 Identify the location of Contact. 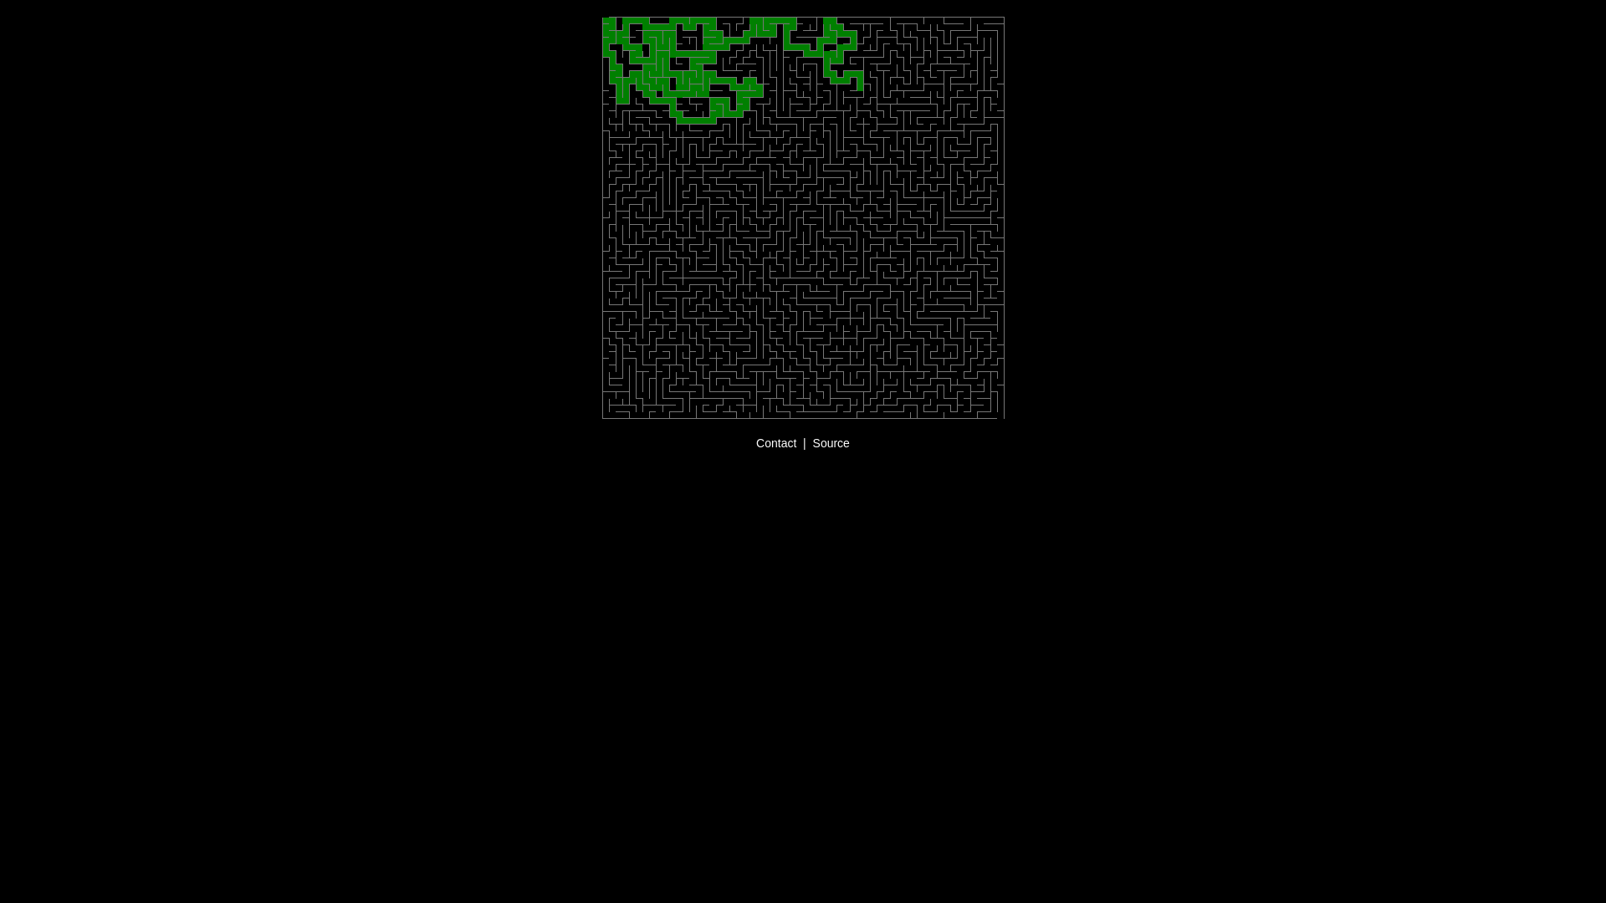
(776, 443).